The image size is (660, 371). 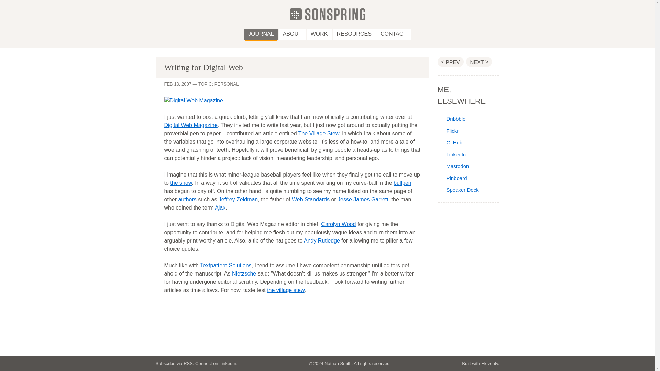 I want to click on CONTACT, so click(x=393, y=34).